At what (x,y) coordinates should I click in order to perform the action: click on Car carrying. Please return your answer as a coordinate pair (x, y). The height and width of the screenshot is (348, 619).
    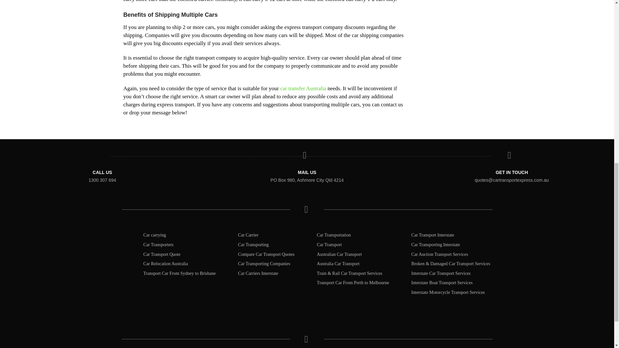
    Looking at the image, I should click on (155, 235).